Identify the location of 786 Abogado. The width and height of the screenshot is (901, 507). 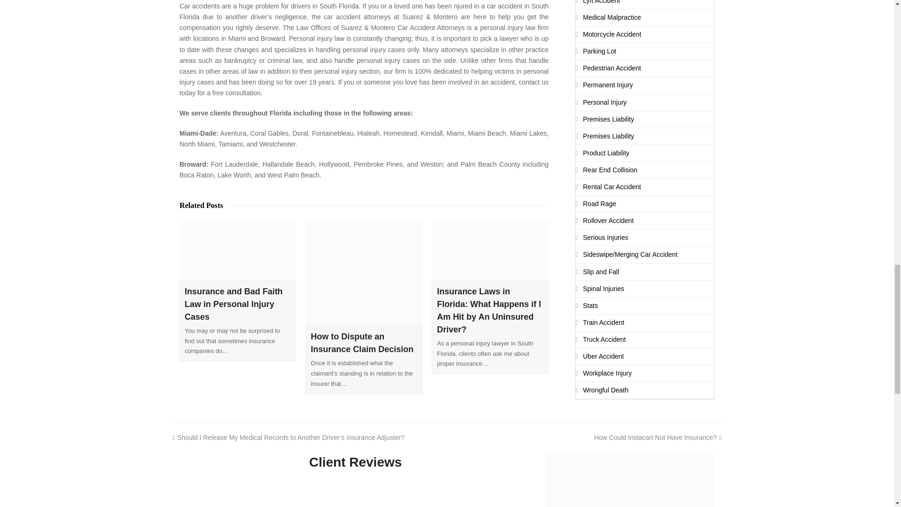
(630, 480).